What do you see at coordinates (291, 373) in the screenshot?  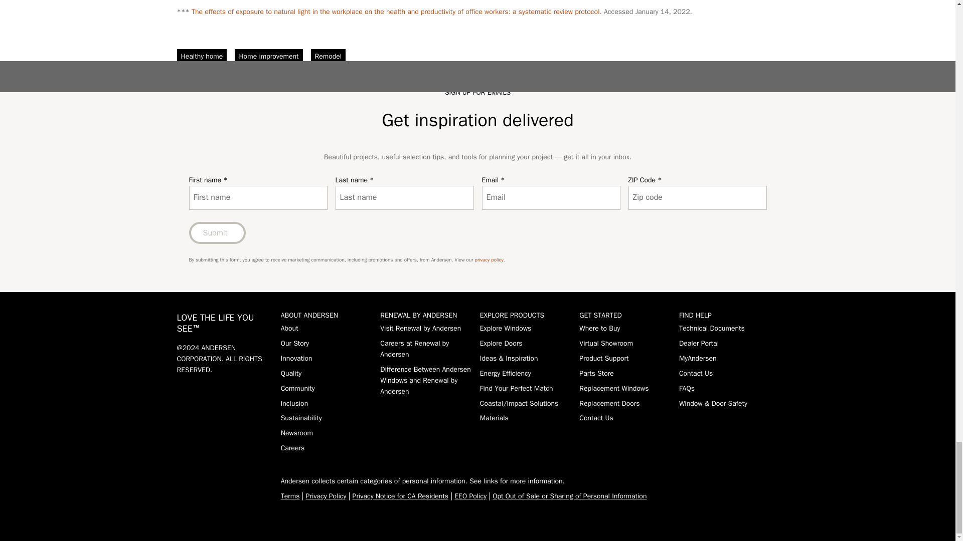 I see `Quality` at bounding box center [291, 373].